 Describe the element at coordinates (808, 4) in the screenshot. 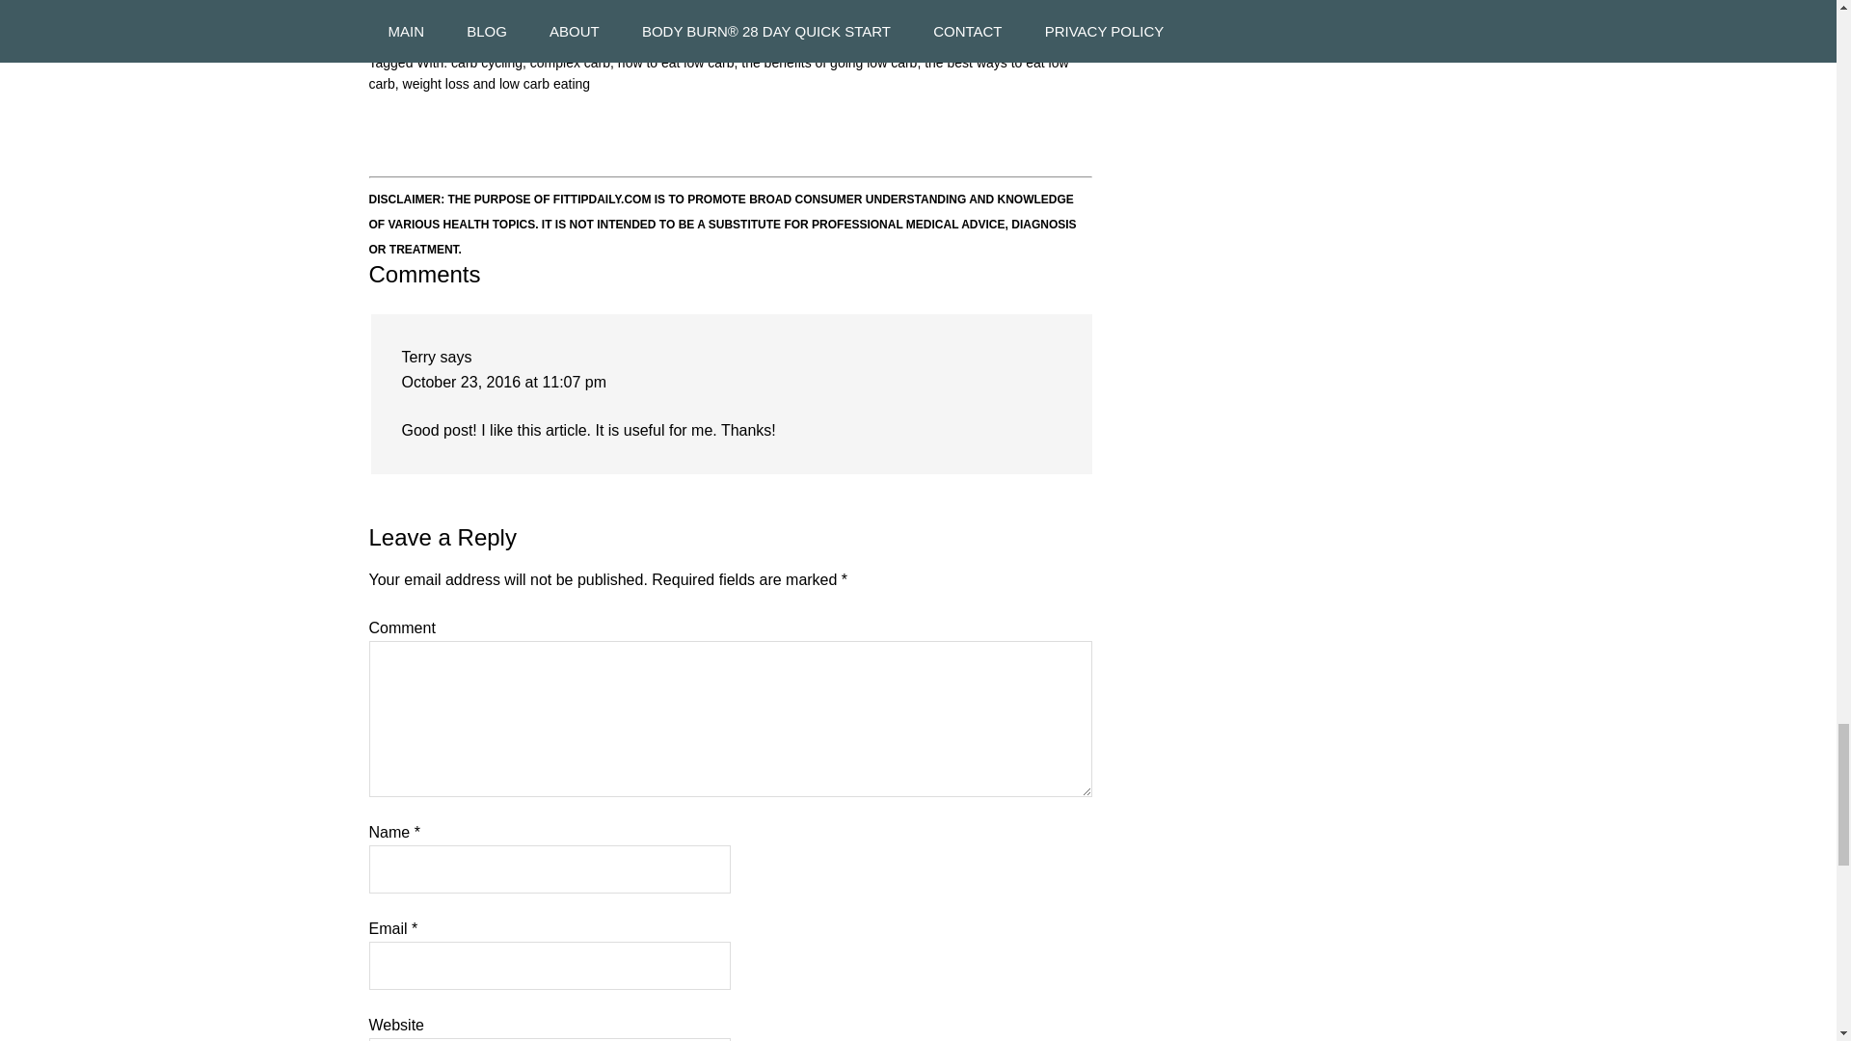

I see `Email` at that location.